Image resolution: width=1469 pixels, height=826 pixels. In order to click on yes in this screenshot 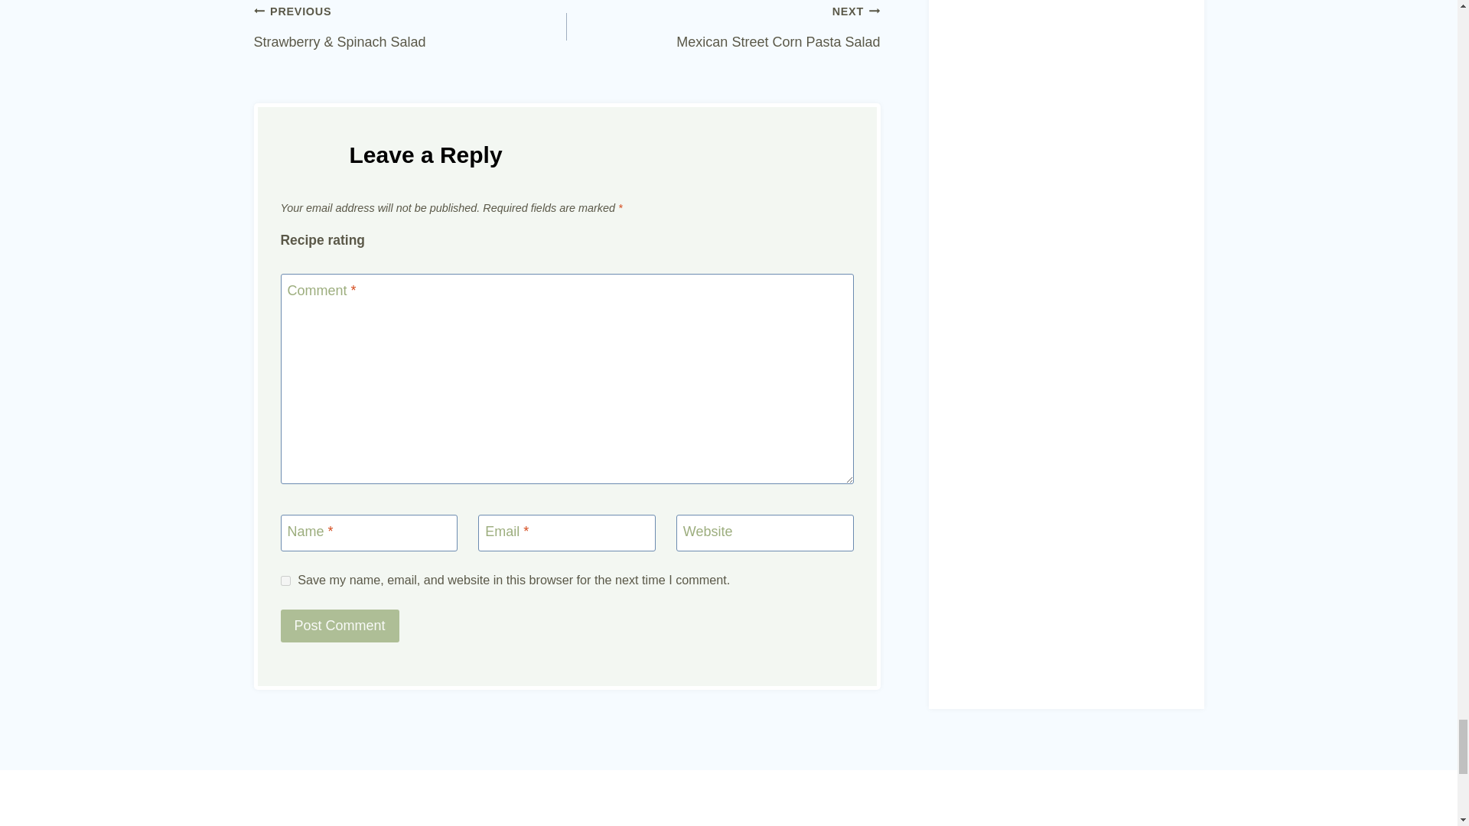, I will do `click(285, 580)`.